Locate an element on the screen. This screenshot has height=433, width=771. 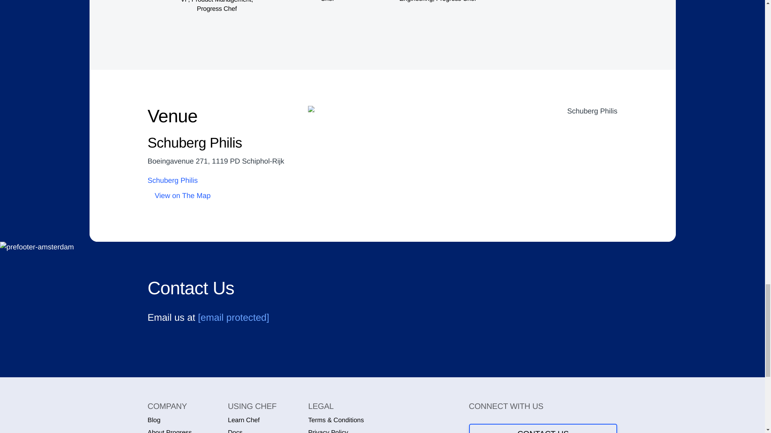
About Progress is located at coordinates (170, 431).